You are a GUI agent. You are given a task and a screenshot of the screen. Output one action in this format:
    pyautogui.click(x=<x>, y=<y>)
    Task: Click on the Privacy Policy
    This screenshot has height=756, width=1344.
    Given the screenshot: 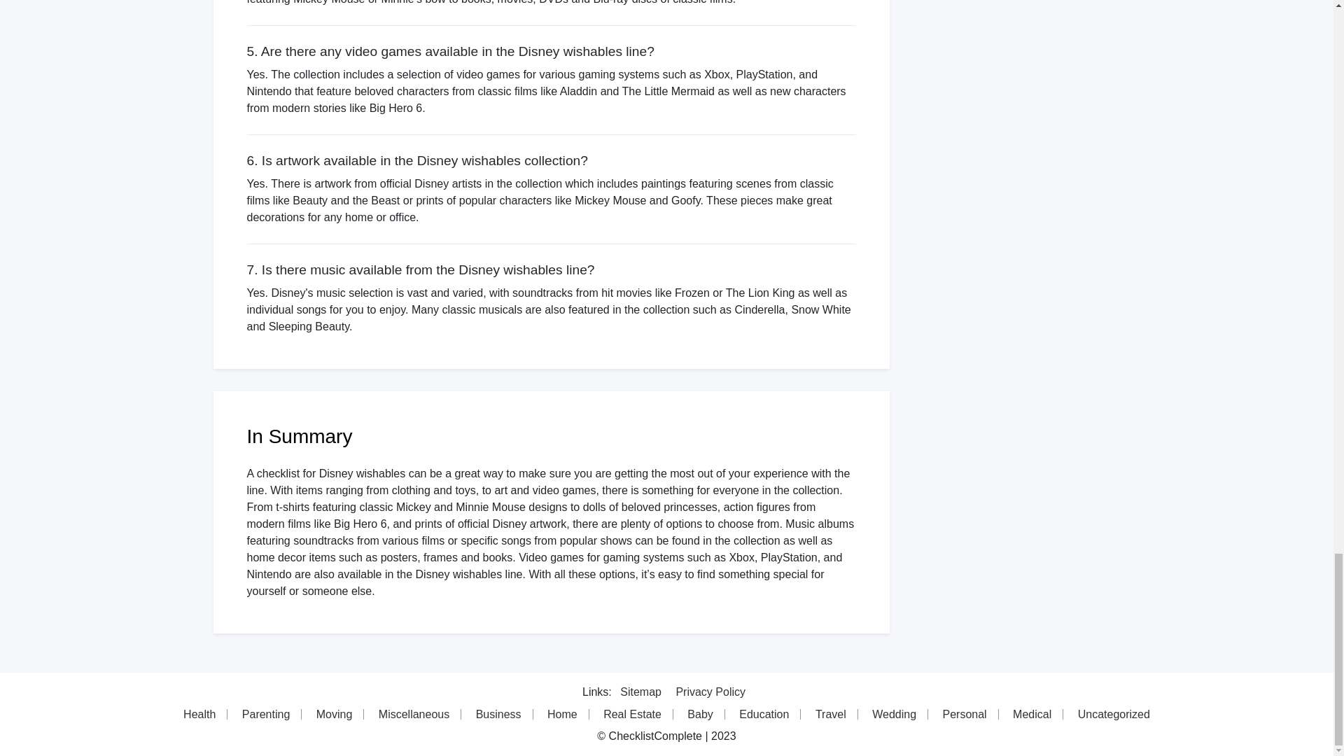 What is the action you would take?
    pyautogui.click(x=710, y=692)
    